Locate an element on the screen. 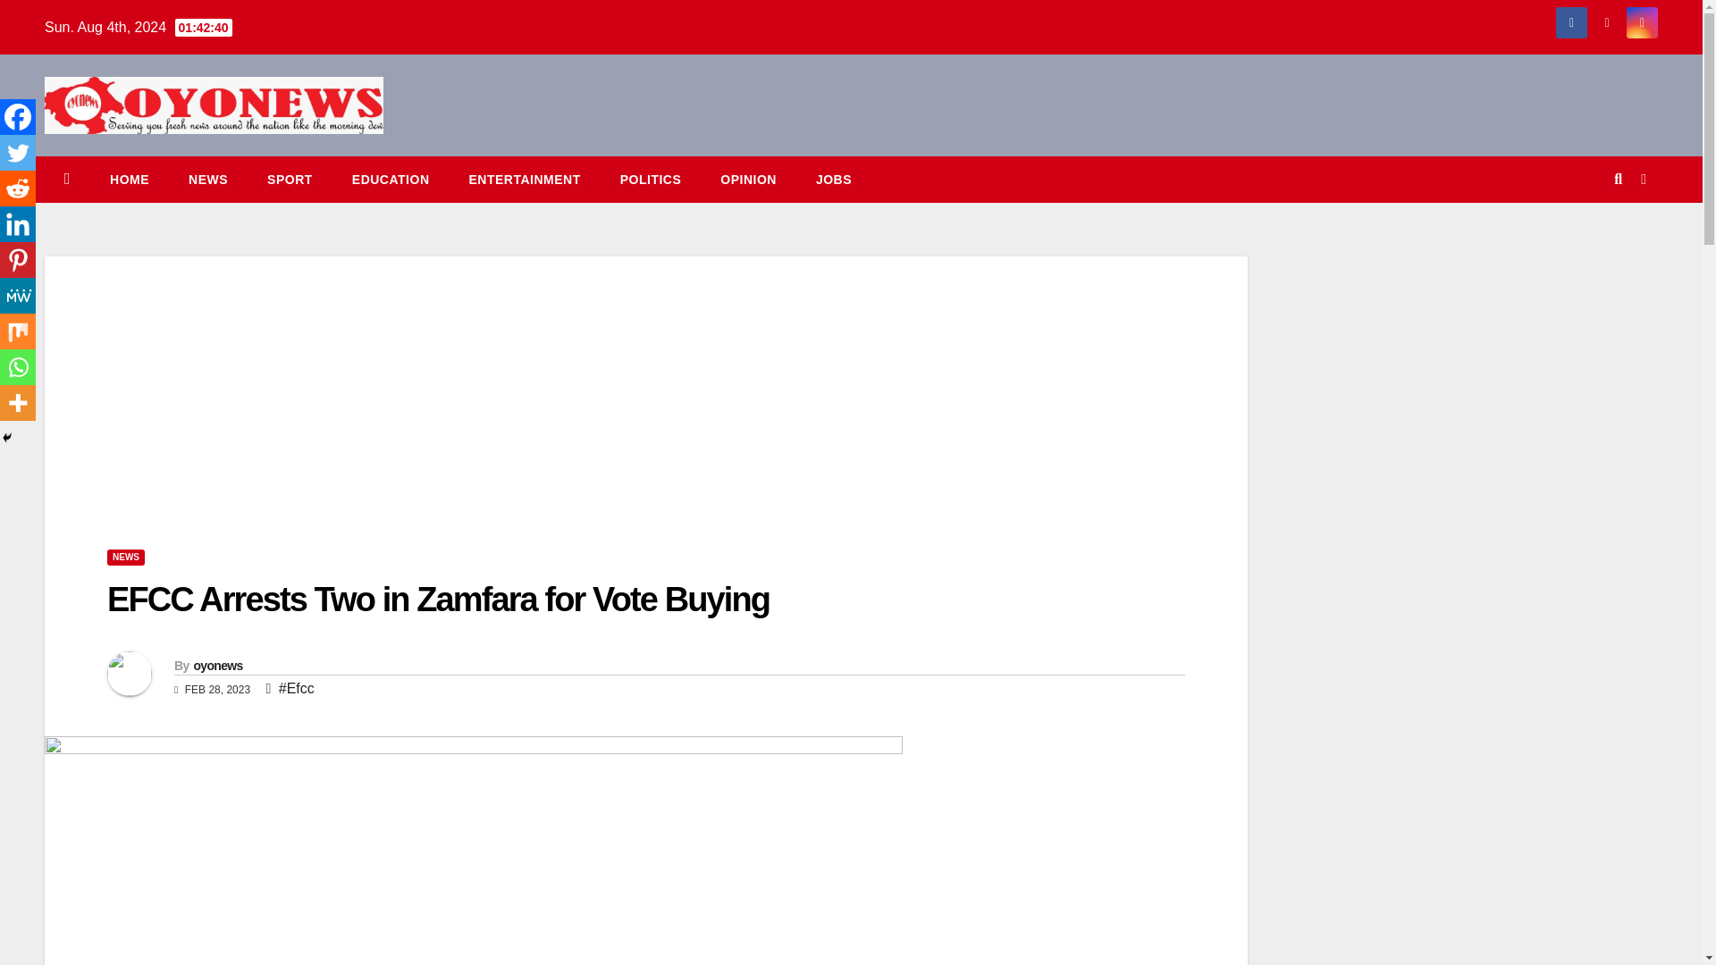 This screenshot has width=1716, height=965. EDUCATION is located at coordinates (391, 179).